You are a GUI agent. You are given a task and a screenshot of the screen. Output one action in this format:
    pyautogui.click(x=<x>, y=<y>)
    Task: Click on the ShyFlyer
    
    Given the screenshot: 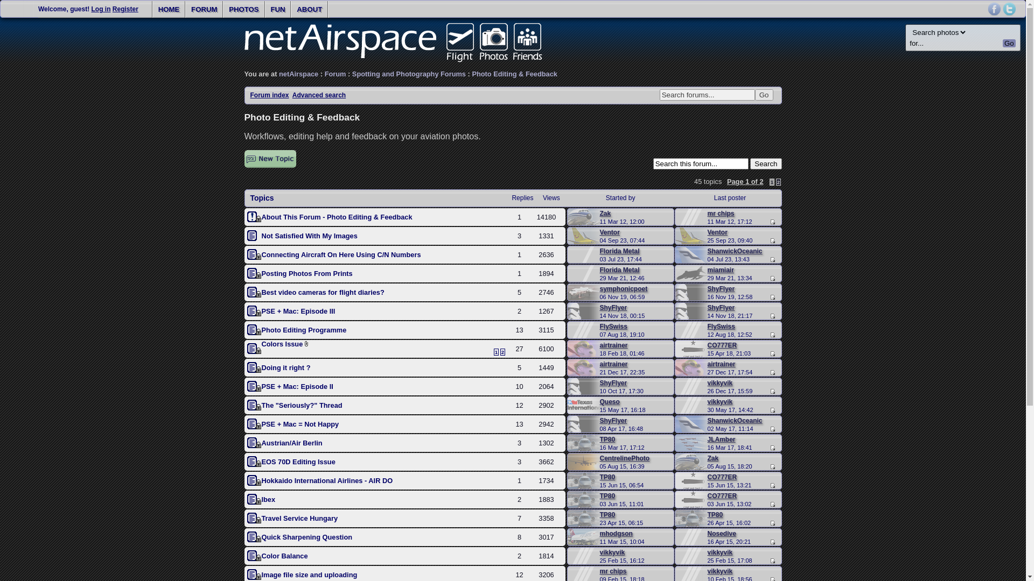 What is the action you would take?
    pyautogui.click(x=614, y=383)
    